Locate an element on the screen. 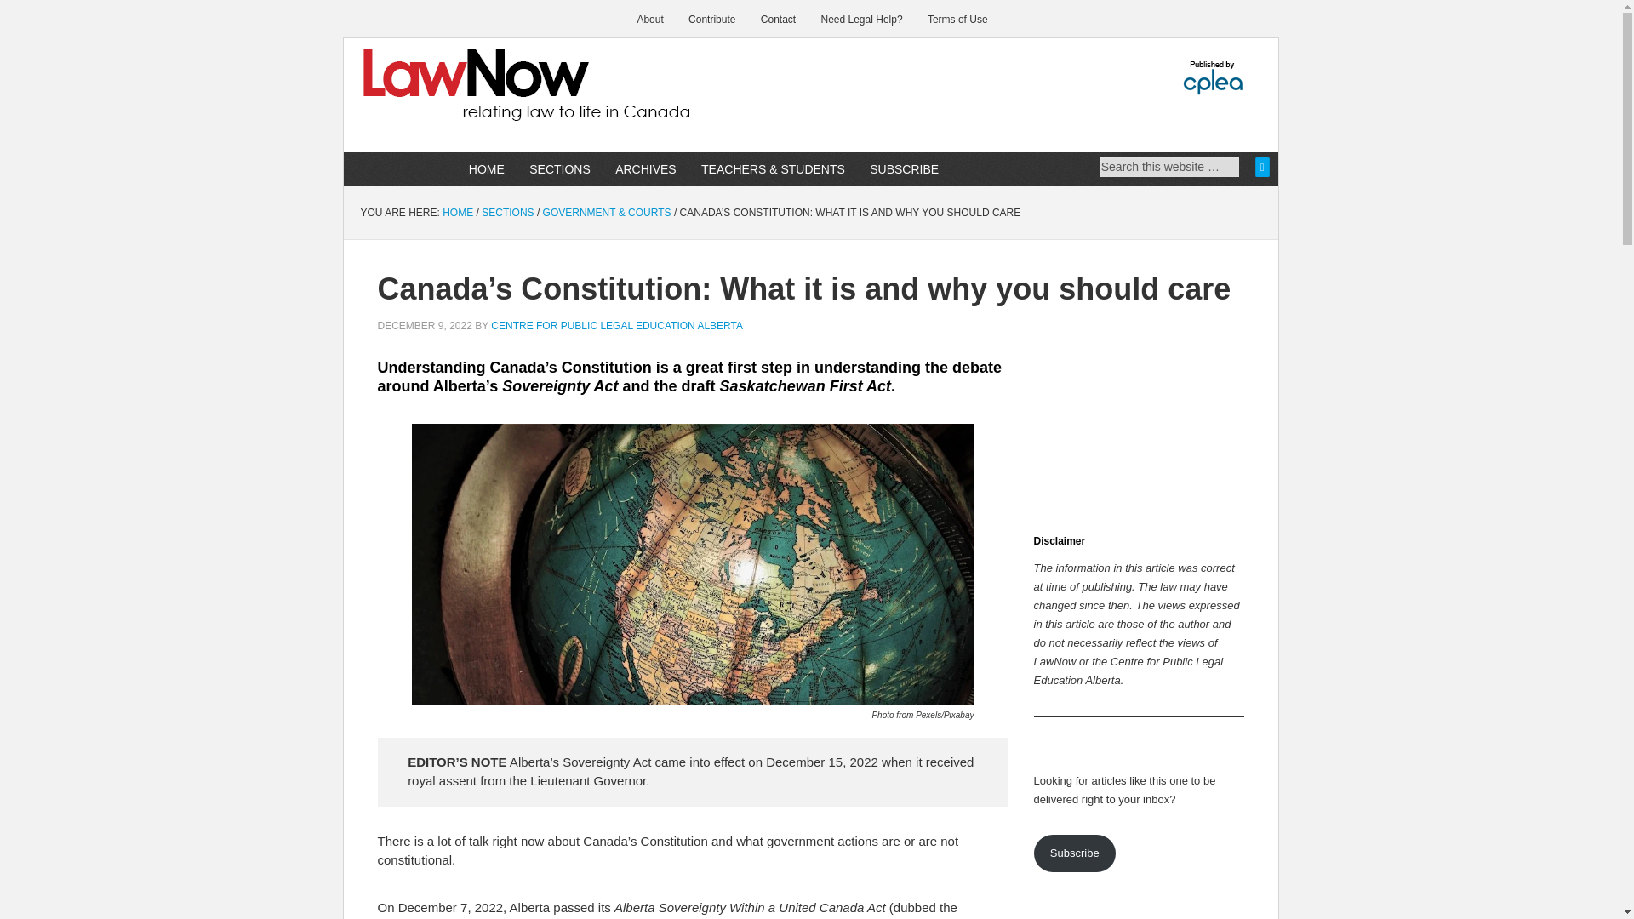 This screenshot has height=919, width=1634. Posts by Centre for Public Legal Education Alberta is located at coordinates (617, 325).